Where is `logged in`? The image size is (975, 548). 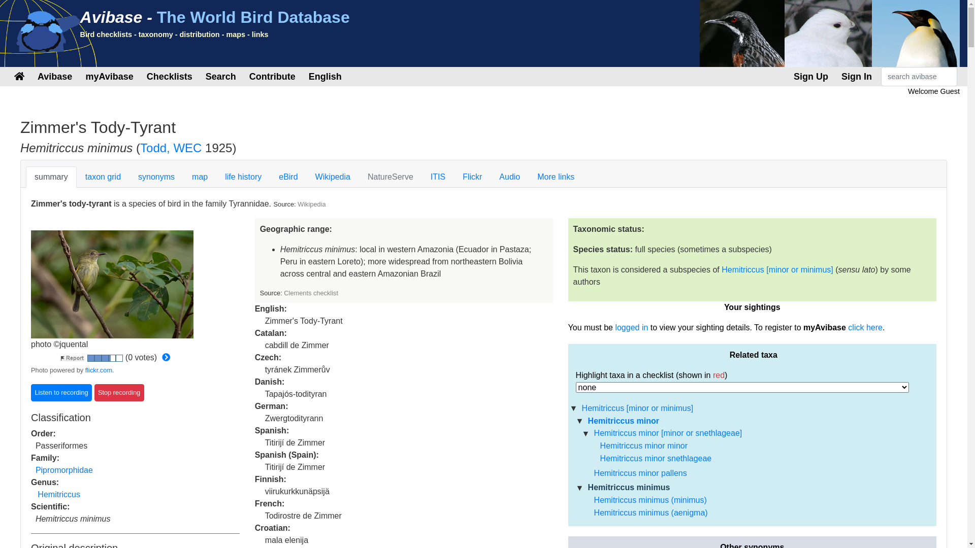
logged in is located at coordinates (632, 328).